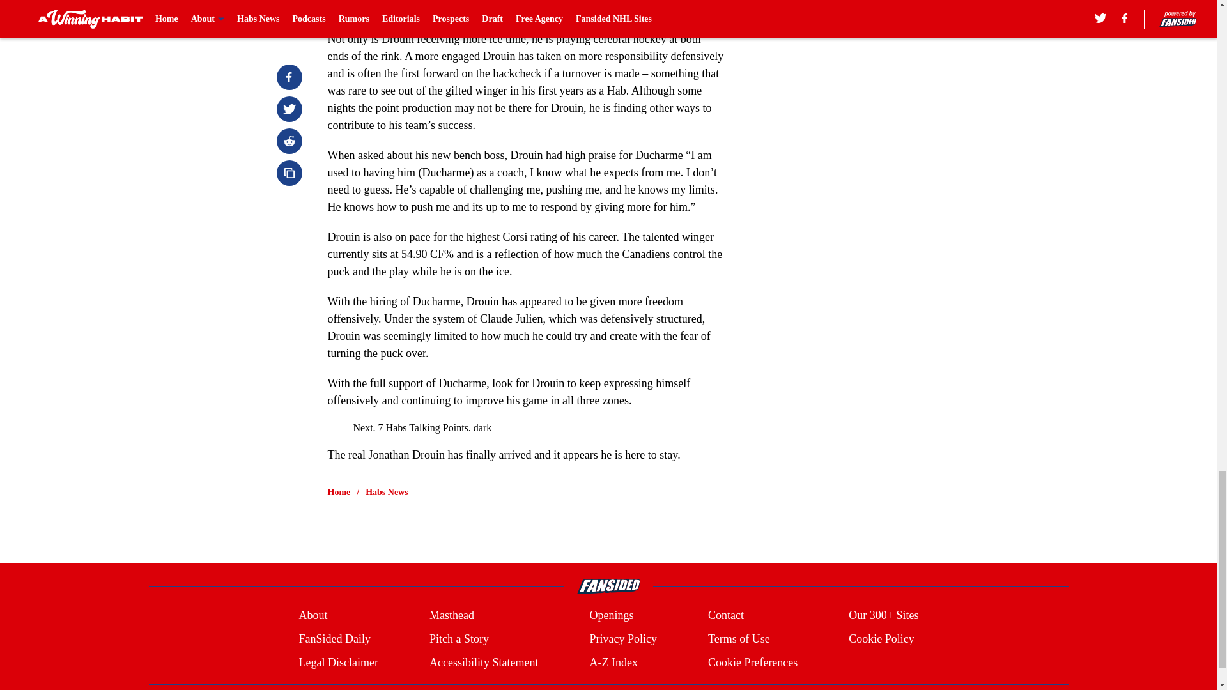 This screenshot has width=1227, height=690. I want to click on FanSided Daily, so click(334, 639).